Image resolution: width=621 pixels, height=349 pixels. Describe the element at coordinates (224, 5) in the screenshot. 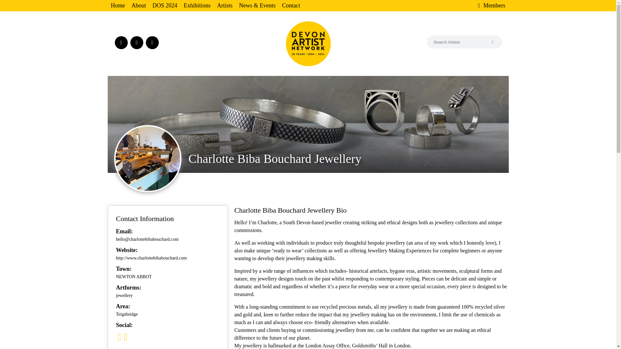

I see `Artists` at that location.